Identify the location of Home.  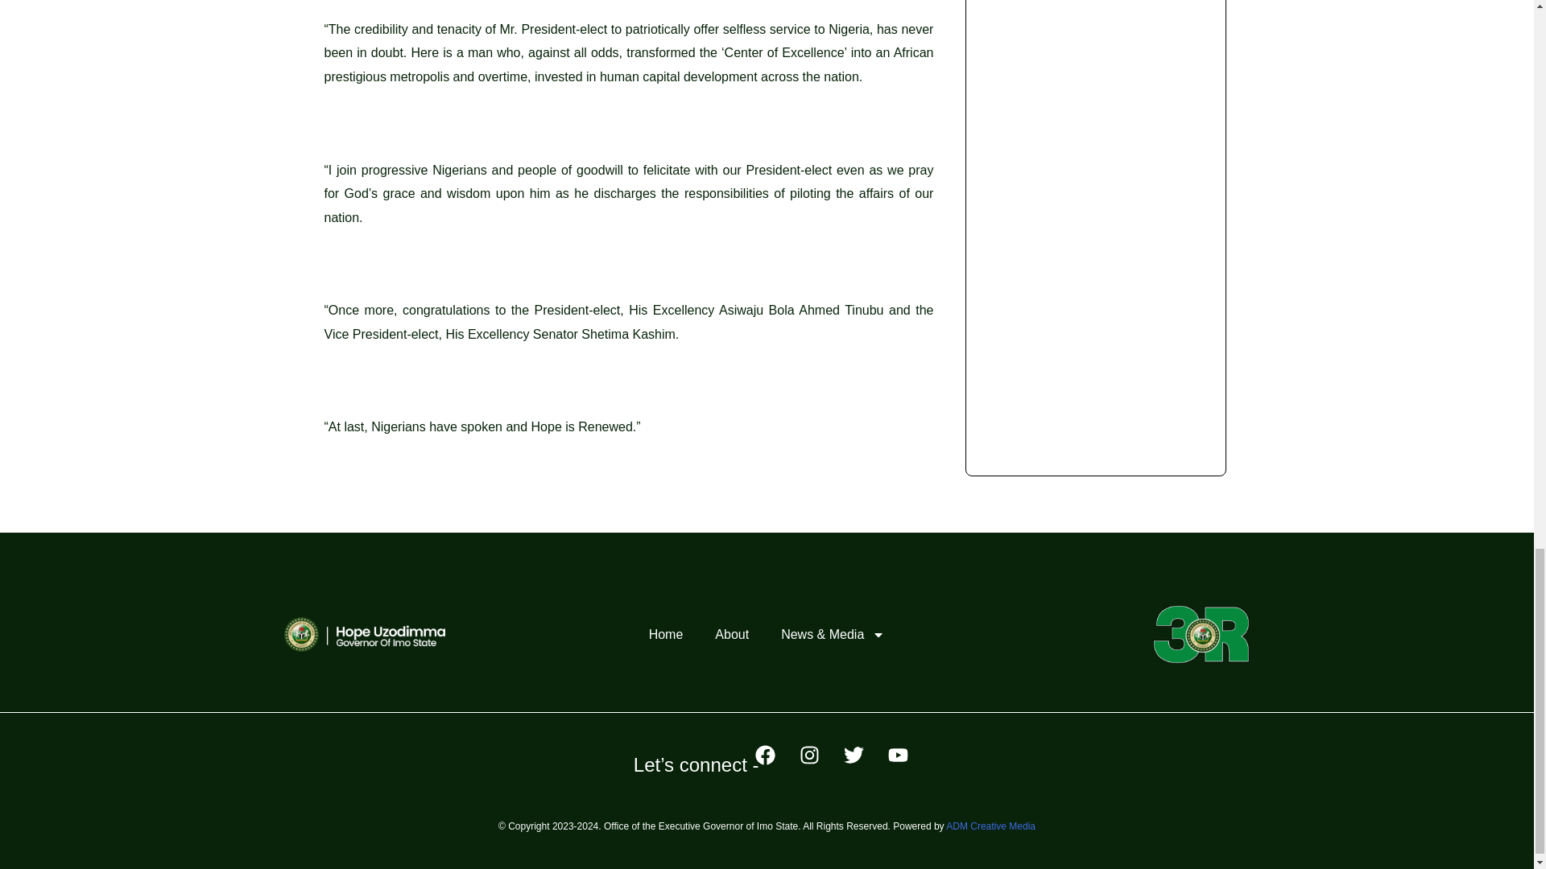
(666, 634).